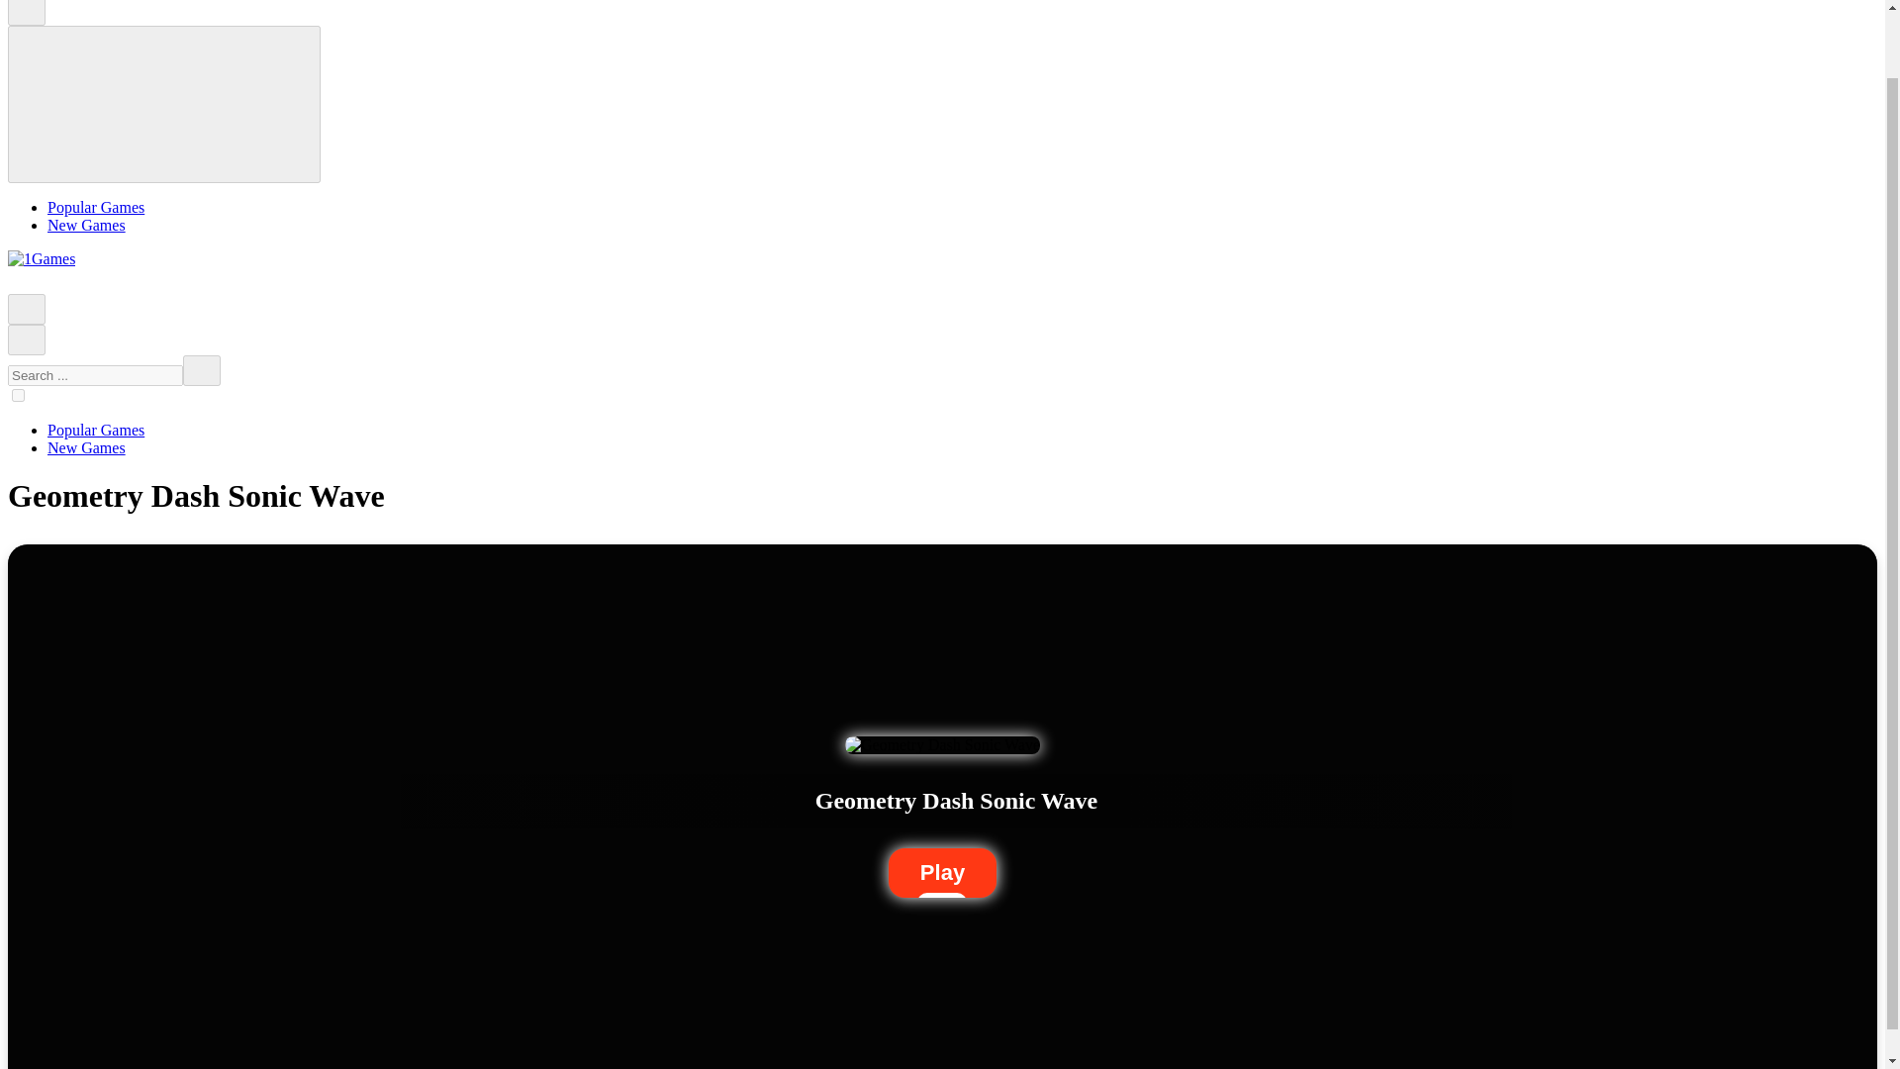  What do you see at coordinates (942, 873) in the screenshot?
I see `Play` at bounding box center [942, 873].